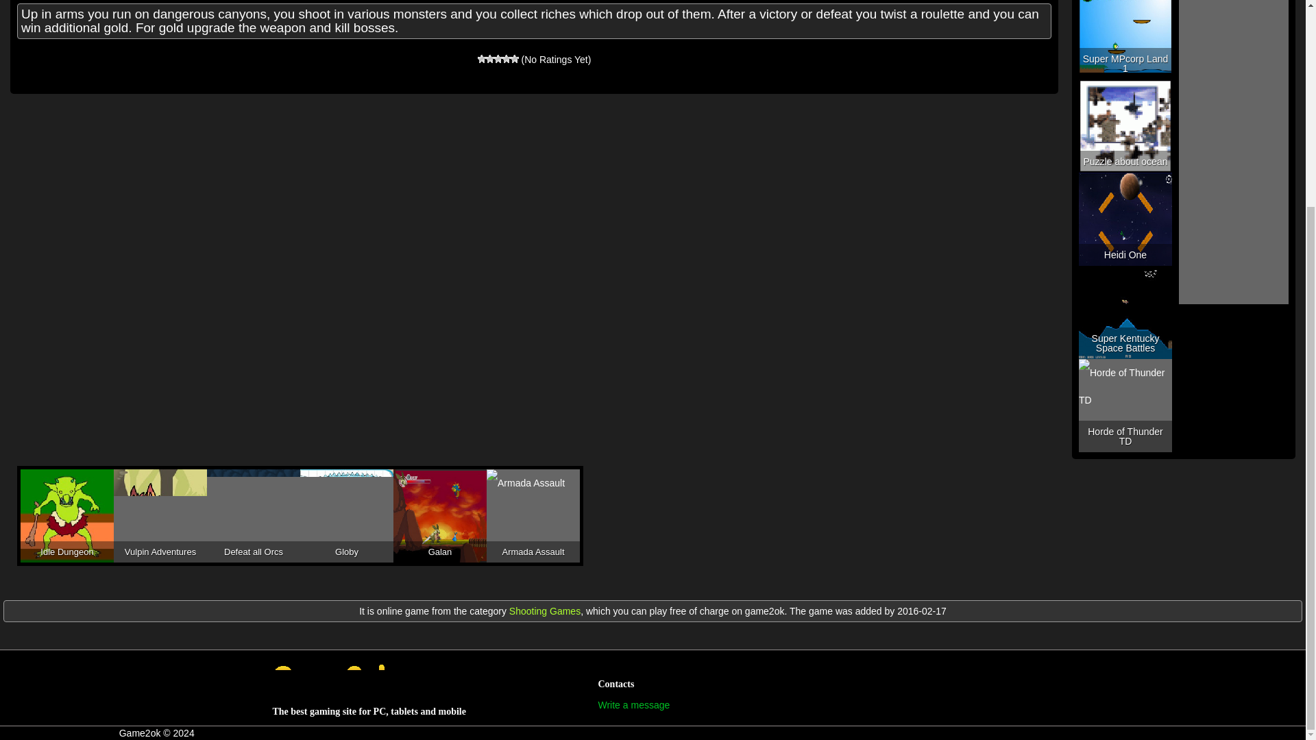 The width and height of the screenshot is (1316, 740). Describe the element at coordinates (67, 515) in the screenshot. I see `Idle Dungeon` at that location.